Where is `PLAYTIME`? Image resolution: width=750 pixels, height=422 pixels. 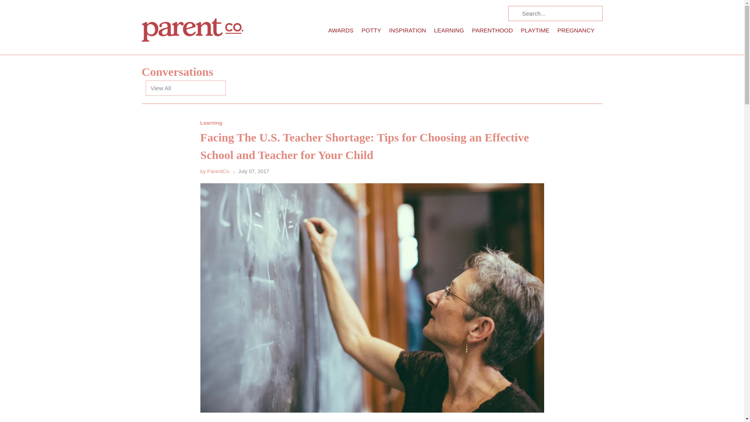
PLAYTIME is located at coordinates (534, 32).